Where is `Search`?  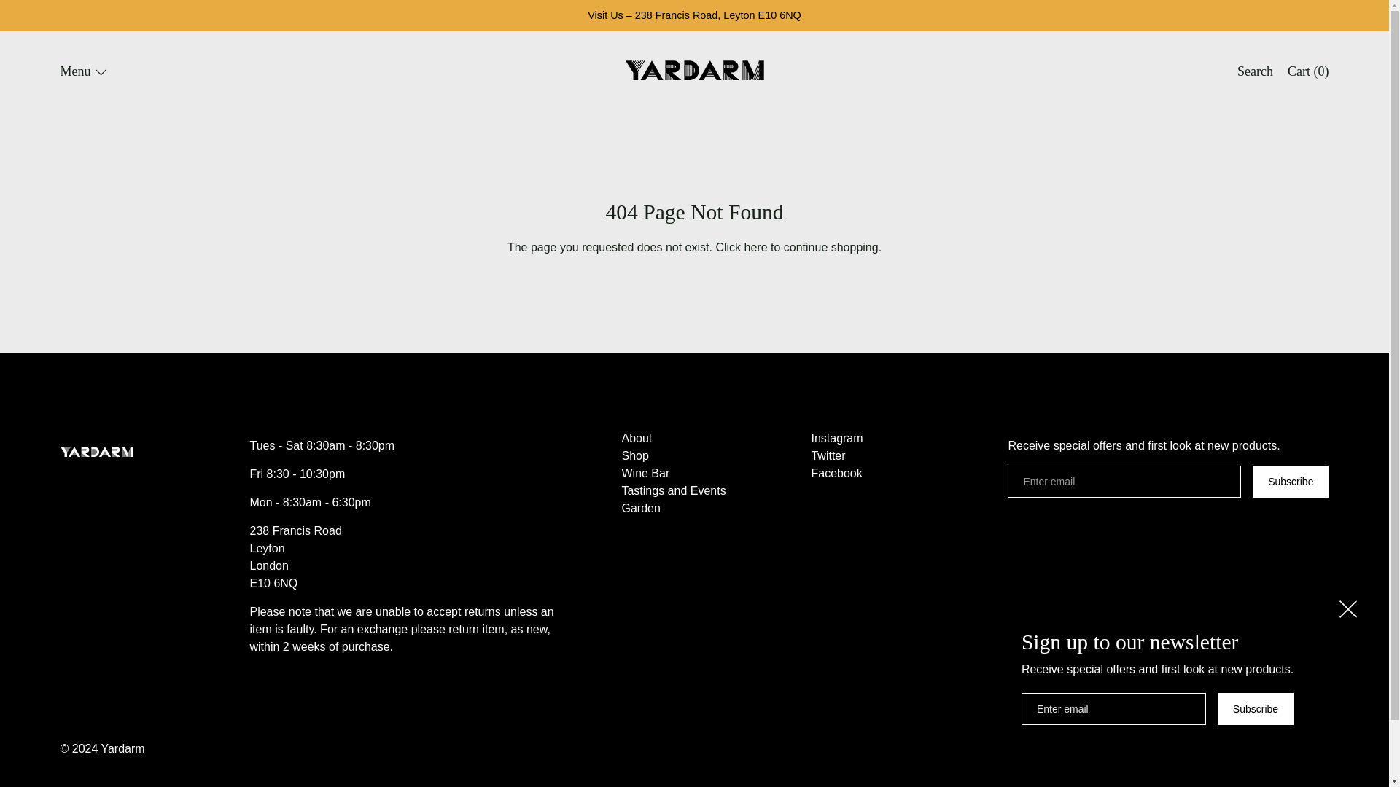 Search is located at coordinates (1256, 72).